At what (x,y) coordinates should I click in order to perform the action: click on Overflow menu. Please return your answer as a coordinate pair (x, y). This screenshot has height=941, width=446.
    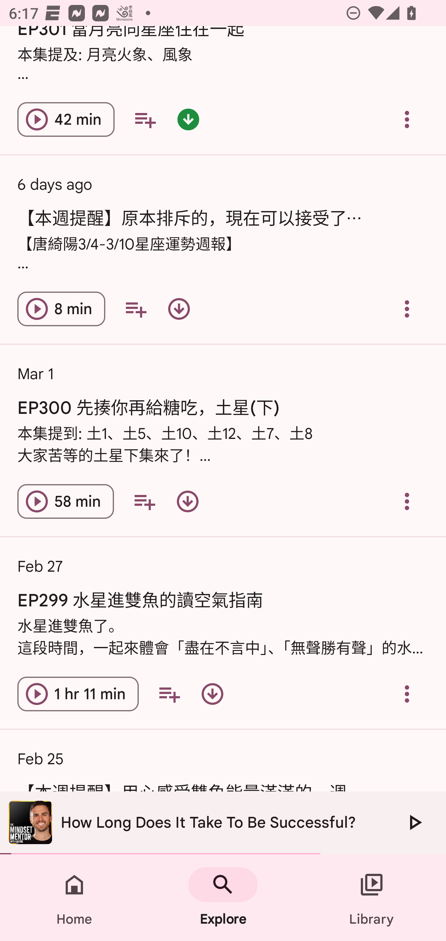
    Looking at the image, I should click on (407, 694).